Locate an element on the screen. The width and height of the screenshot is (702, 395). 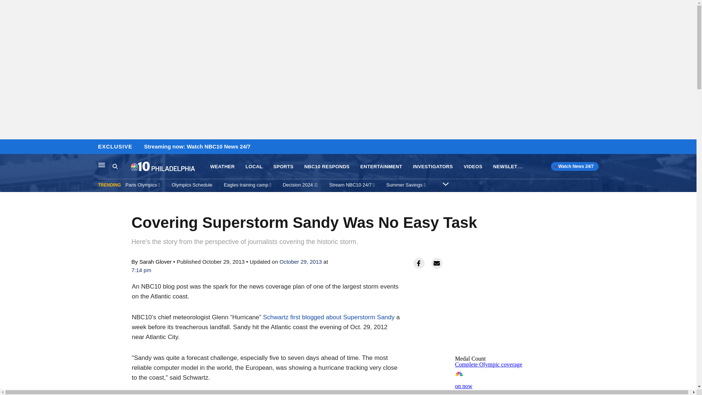
Main Navigation is located at coordinates (445, 184).